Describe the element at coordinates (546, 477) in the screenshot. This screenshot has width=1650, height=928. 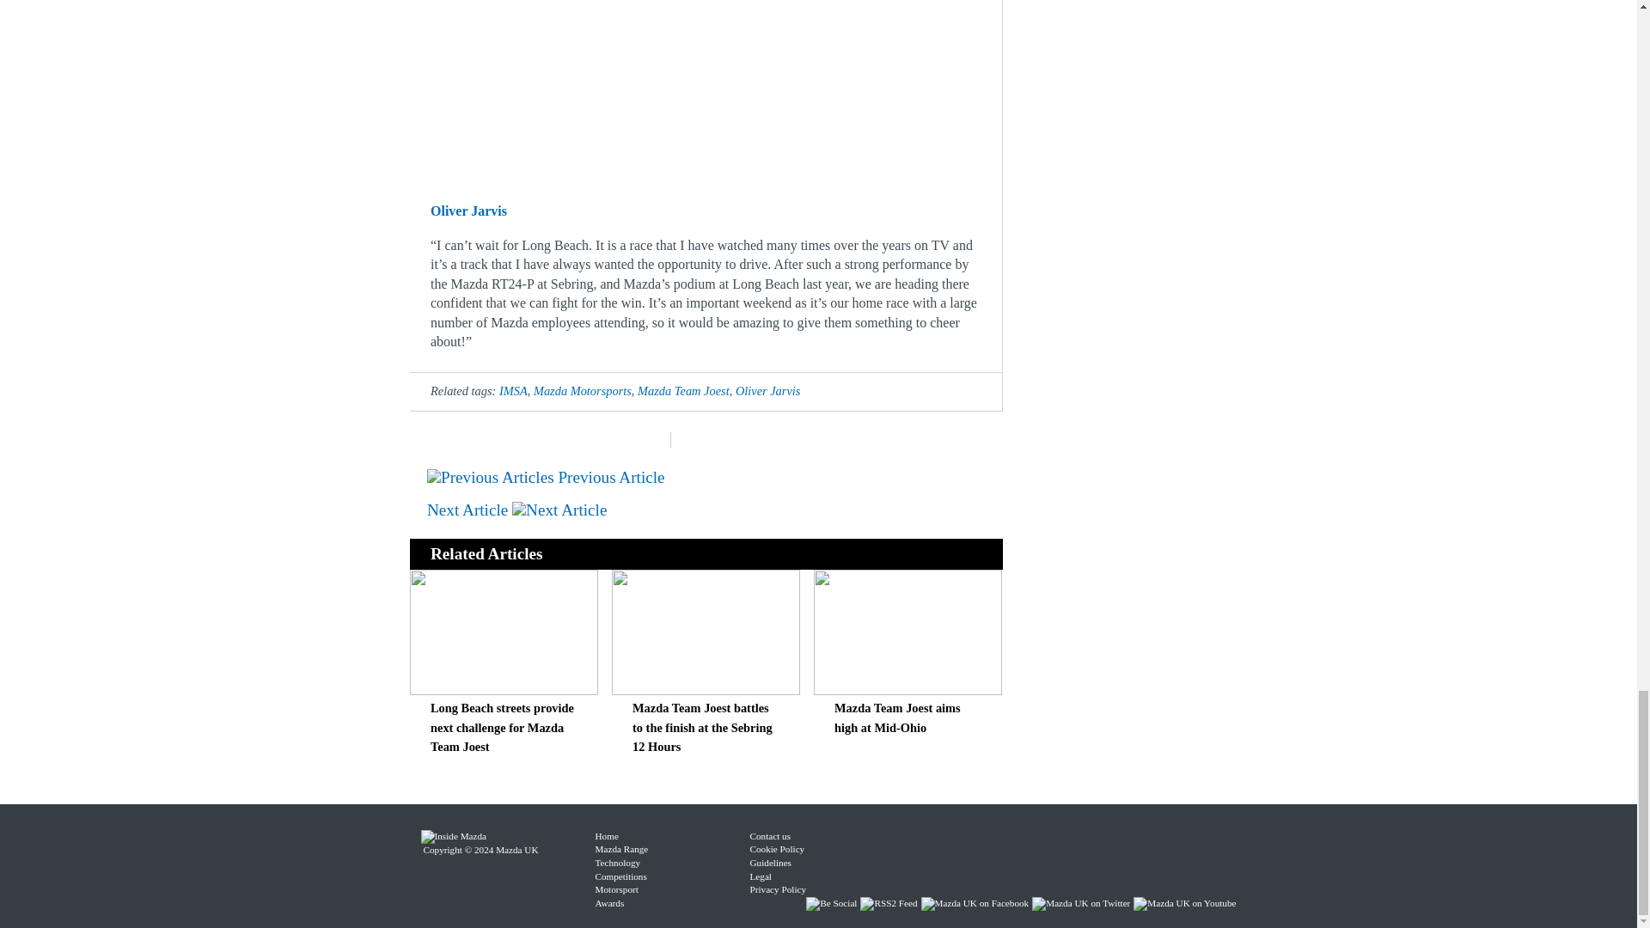
I see `Previous Article` at that location.